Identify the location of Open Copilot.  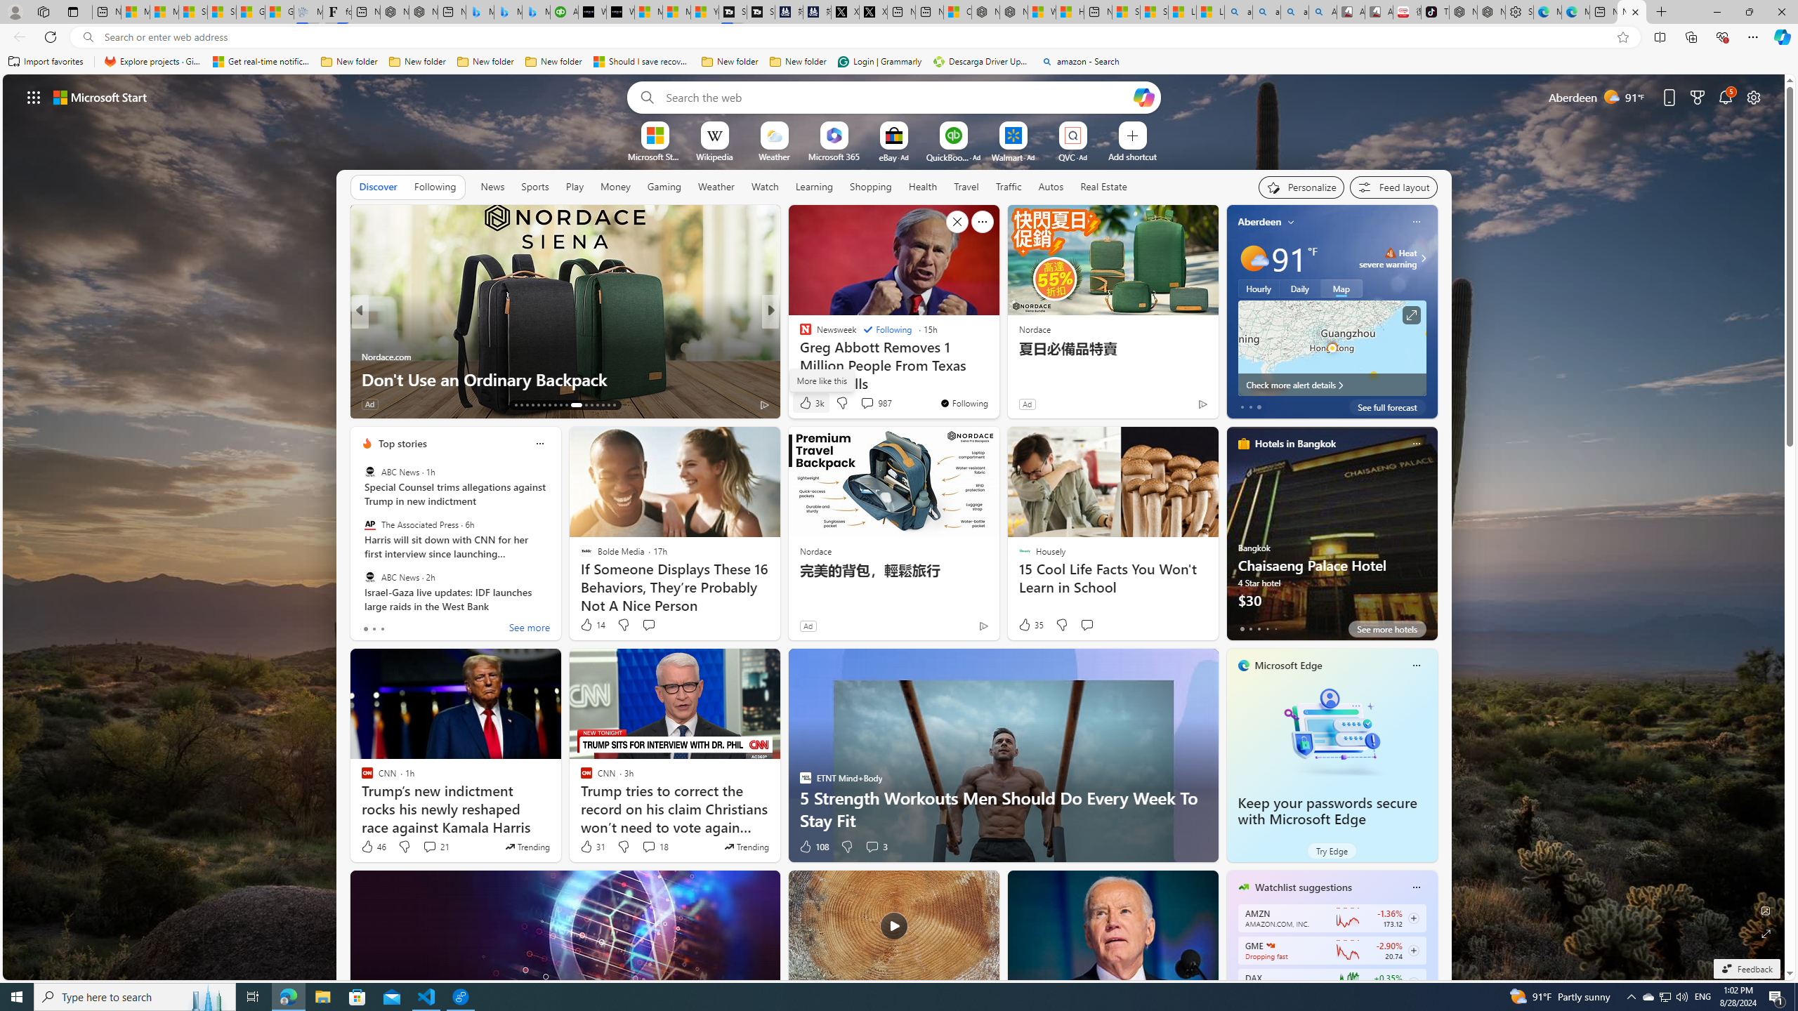
(1144, 97).